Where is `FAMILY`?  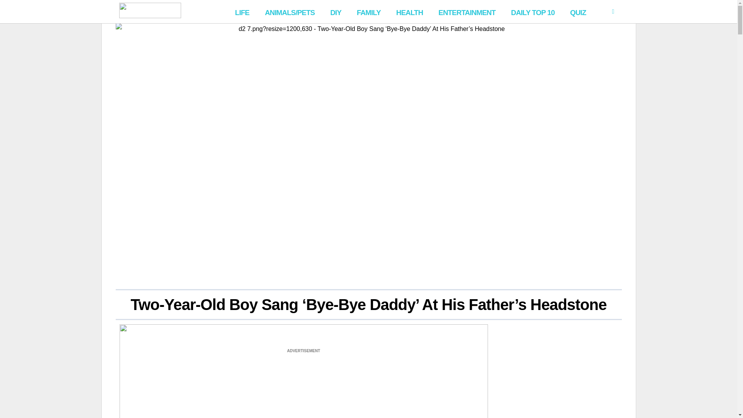
FAMILY is located at coordinates (369, 12).